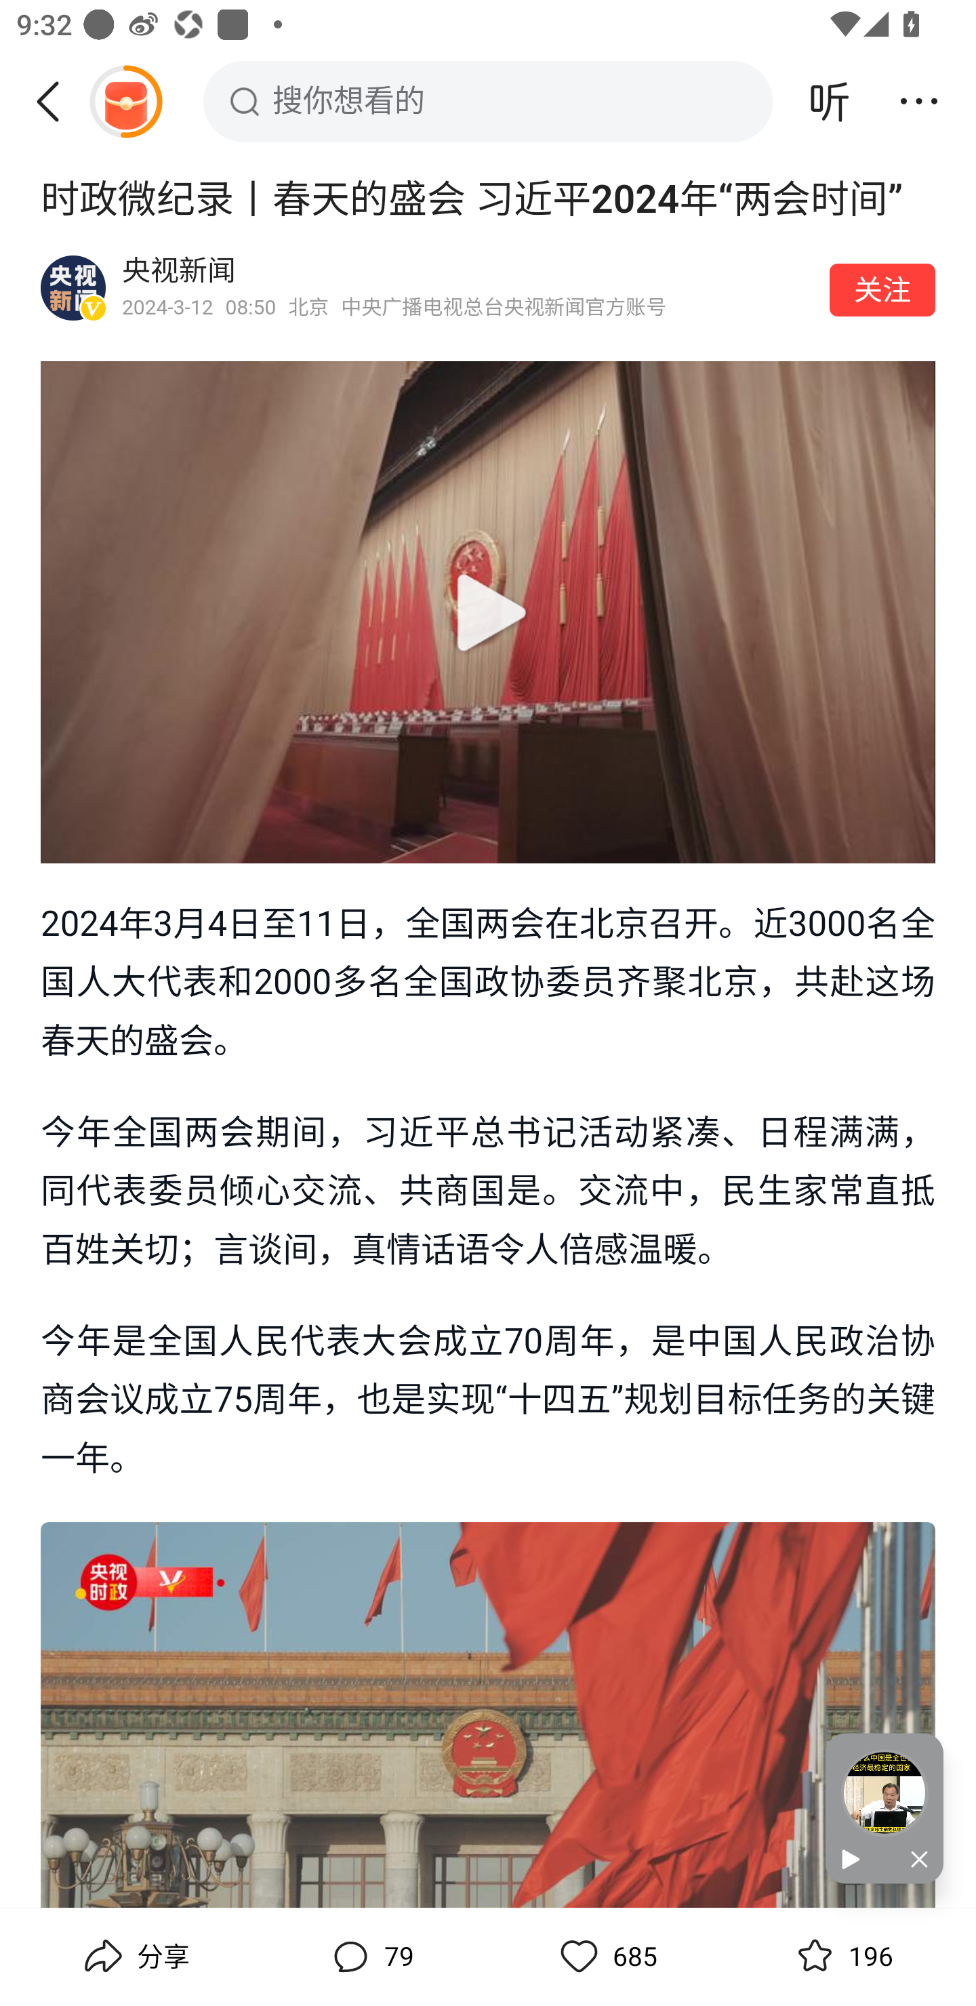 Image resolution: width=976 pixels, height=2006 pixels. I want to click on 当前进度 0% 播放 关闭, so click(884, 1808).